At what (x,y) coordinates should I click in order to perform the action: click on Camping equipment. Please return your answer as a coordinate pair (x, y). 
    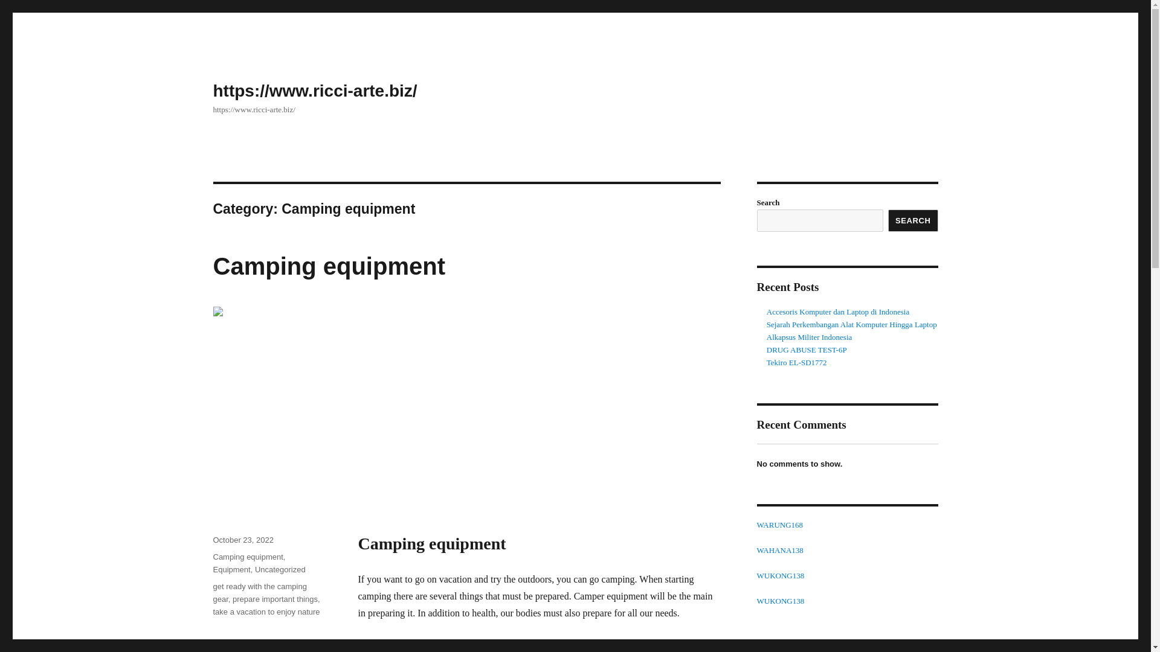
    Looking at the image, I should click on (248, 557).